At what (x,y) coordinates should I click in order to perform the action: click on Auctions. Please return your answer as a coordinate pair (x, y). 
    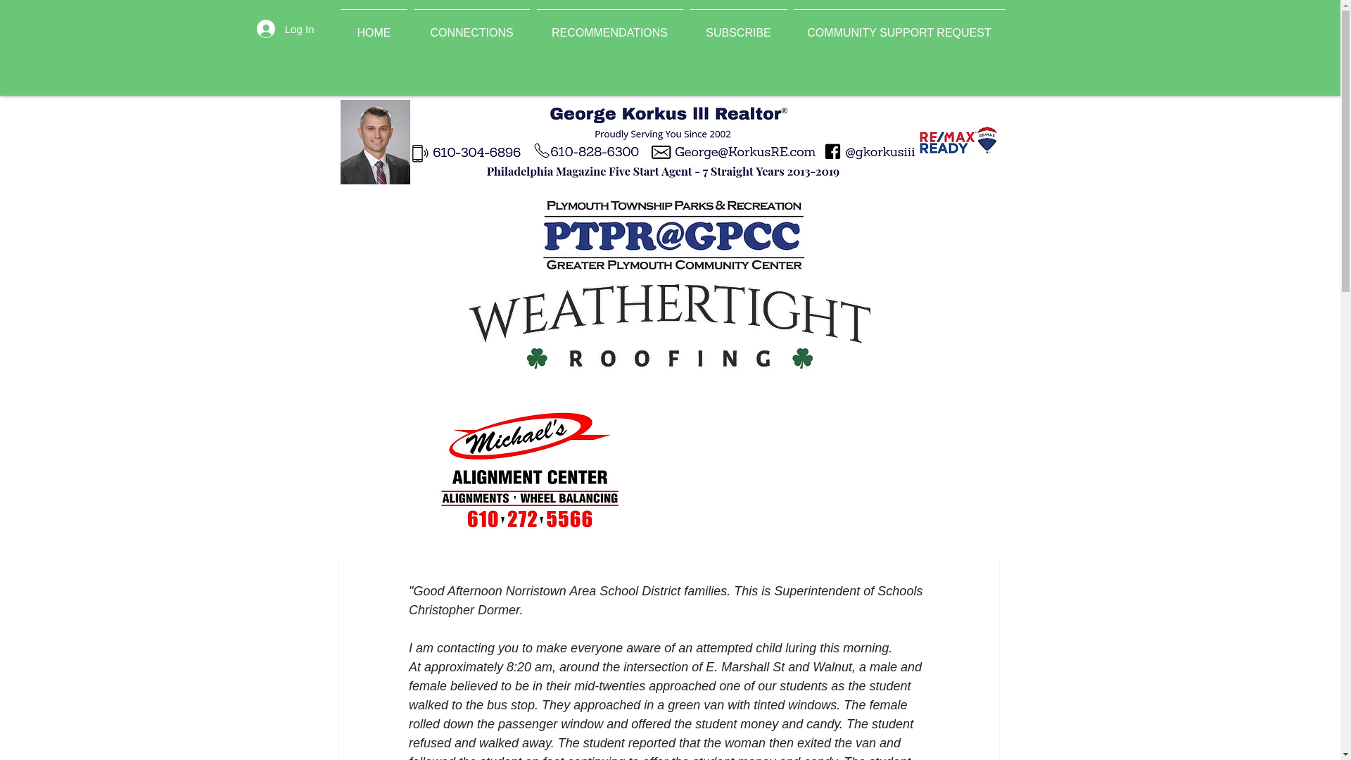
    Looking at the image, I should click on (549, 123).